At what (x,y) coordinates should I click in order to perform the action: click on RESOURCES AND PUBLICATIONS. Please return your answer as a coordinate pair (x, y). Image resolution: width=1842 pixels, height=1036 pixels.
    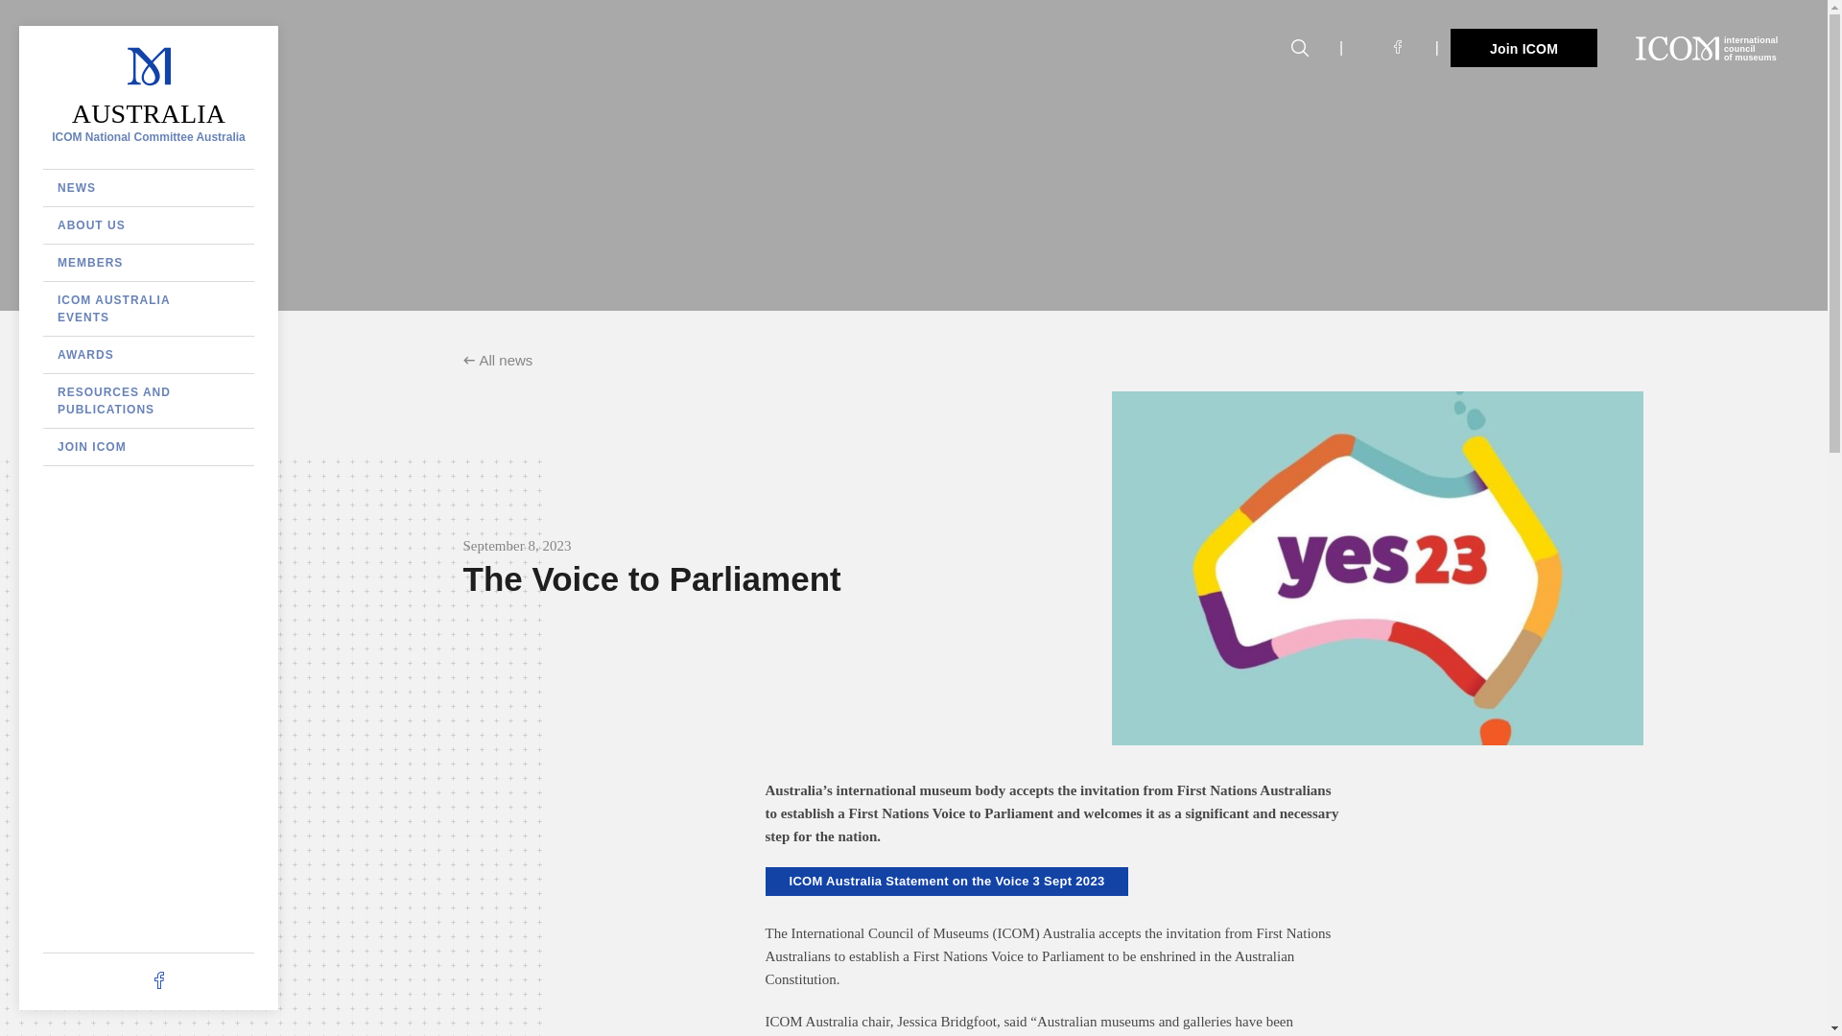
    Looking at the image, I should click on (148, 308).